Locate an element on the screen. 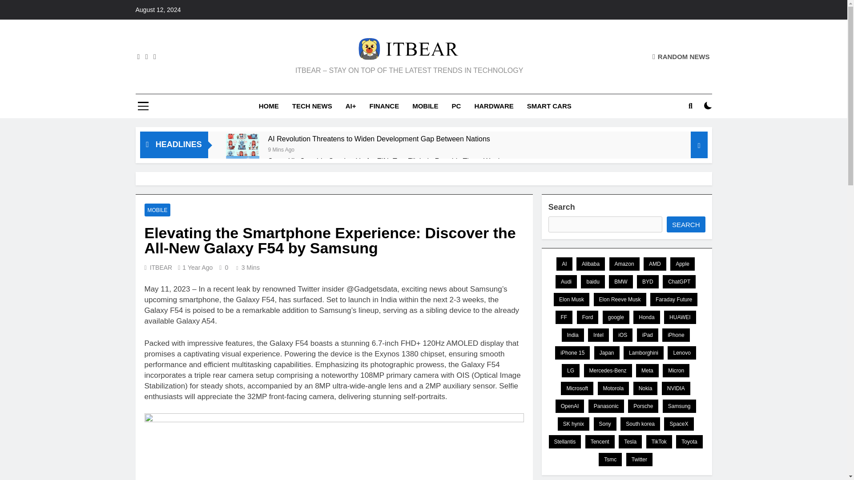 This screenshot has width=854, height=480. RANDOM NEWS is located at coordinates (681, 56).